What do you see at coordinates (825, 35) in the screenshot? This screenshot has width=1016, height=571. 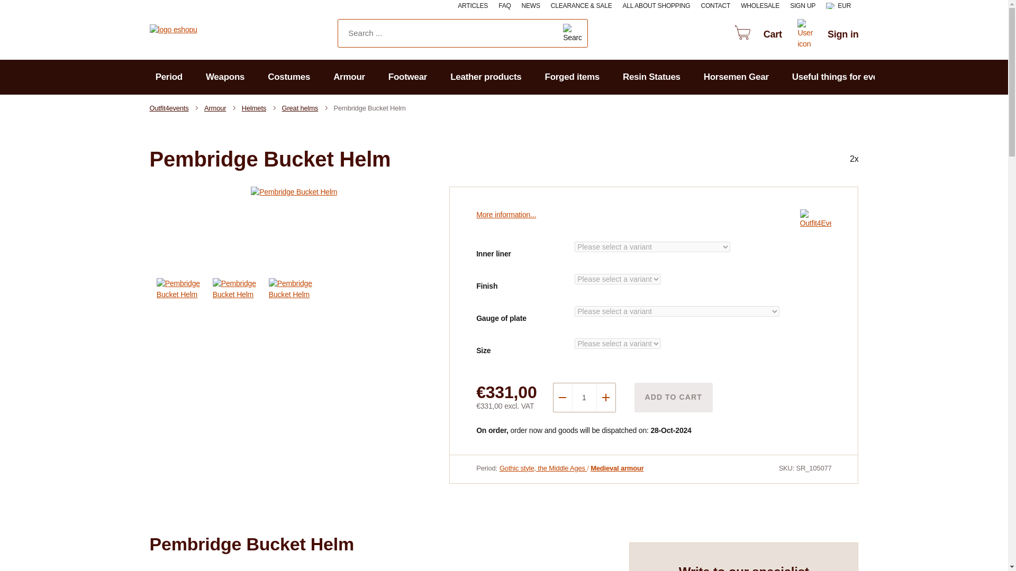 I see `Sign in` at bounding box center [825, 35].